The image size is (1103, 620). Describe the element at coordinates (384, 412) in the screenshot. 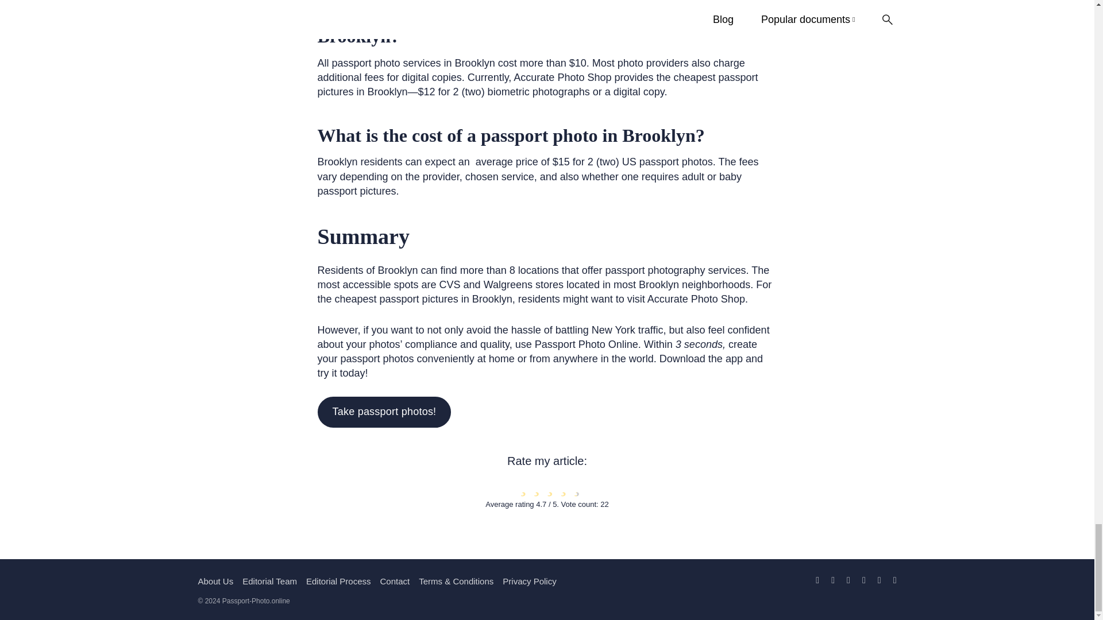

I see `Take passport photos!` at that location.